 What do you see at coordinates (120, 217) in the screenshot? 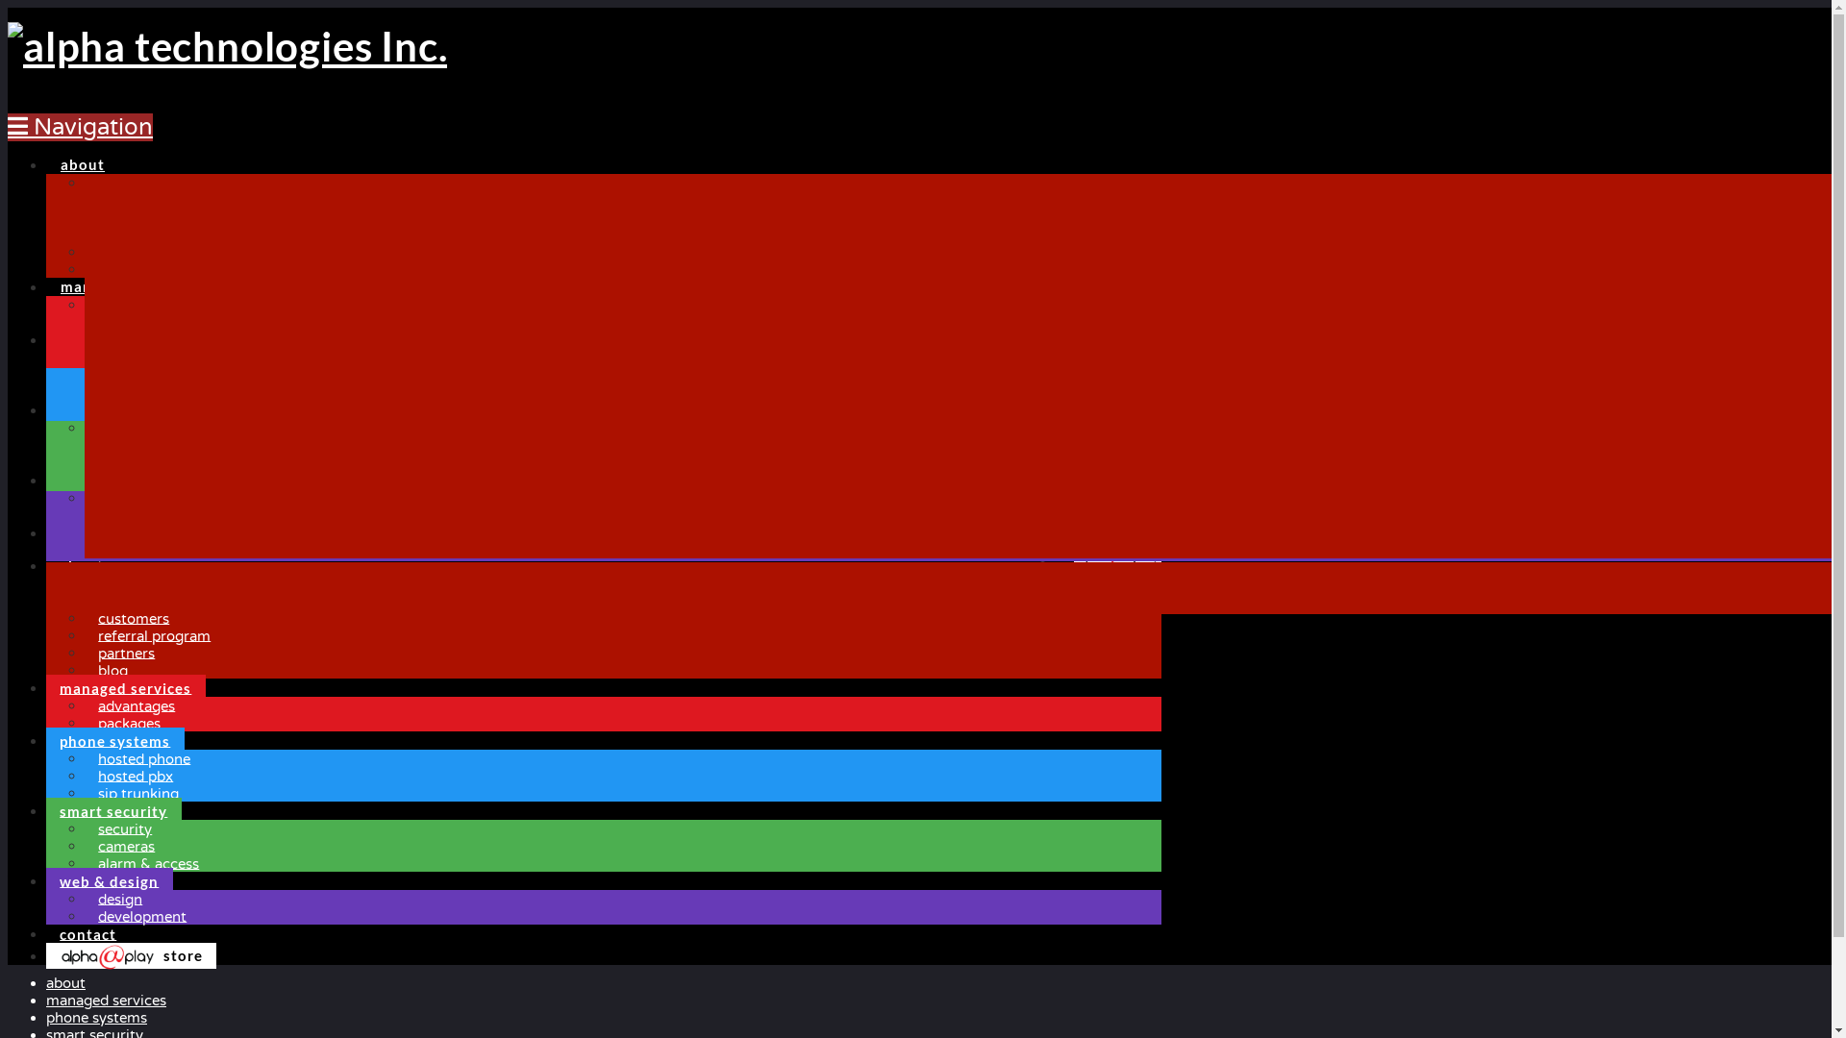
I see `customers` at bounding box center [120, 217].